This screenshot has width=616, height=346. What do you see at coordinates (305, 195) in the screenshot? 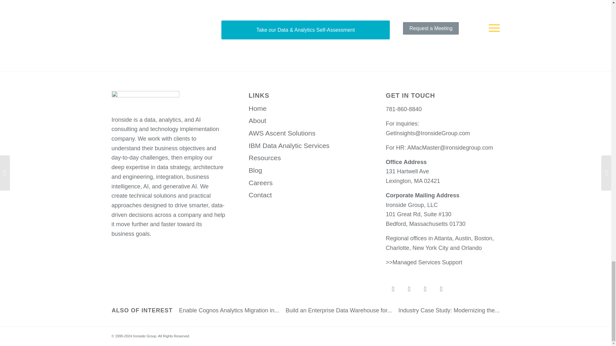
I see `Contact` at bounding box center [305, 195].